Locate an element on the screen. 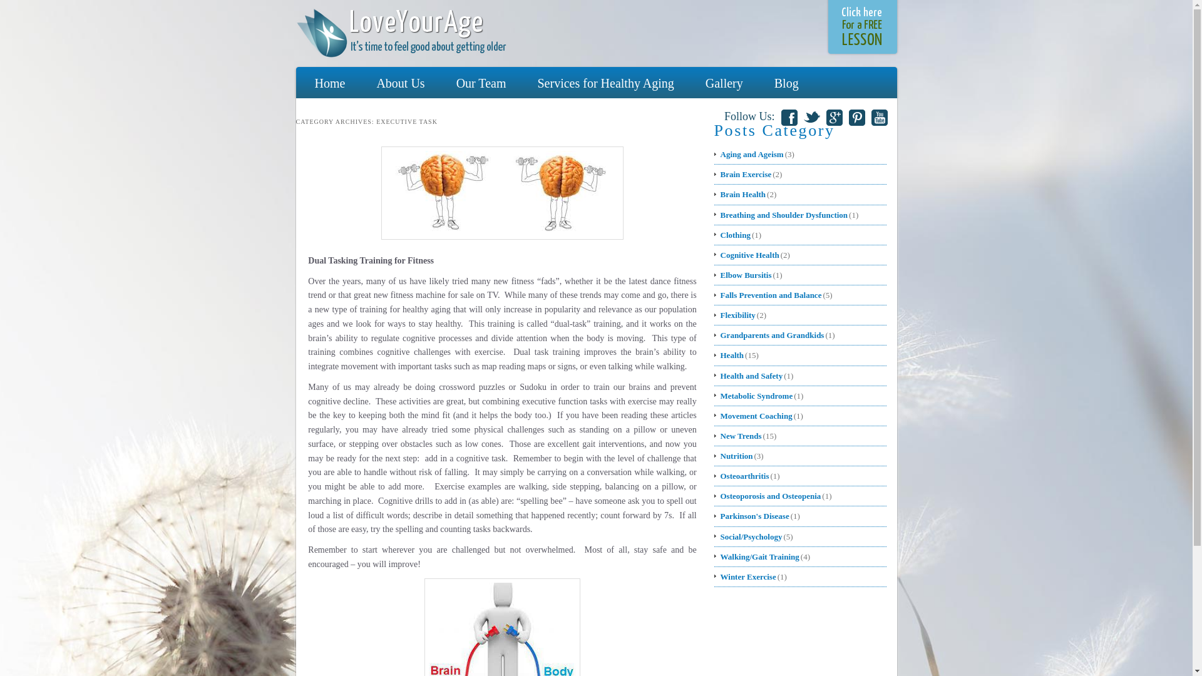 Image resolution: width=1202 pixels, height=676 pixels. Breathing and Shoulder Dysfunction is located at coordinates (781, 215).